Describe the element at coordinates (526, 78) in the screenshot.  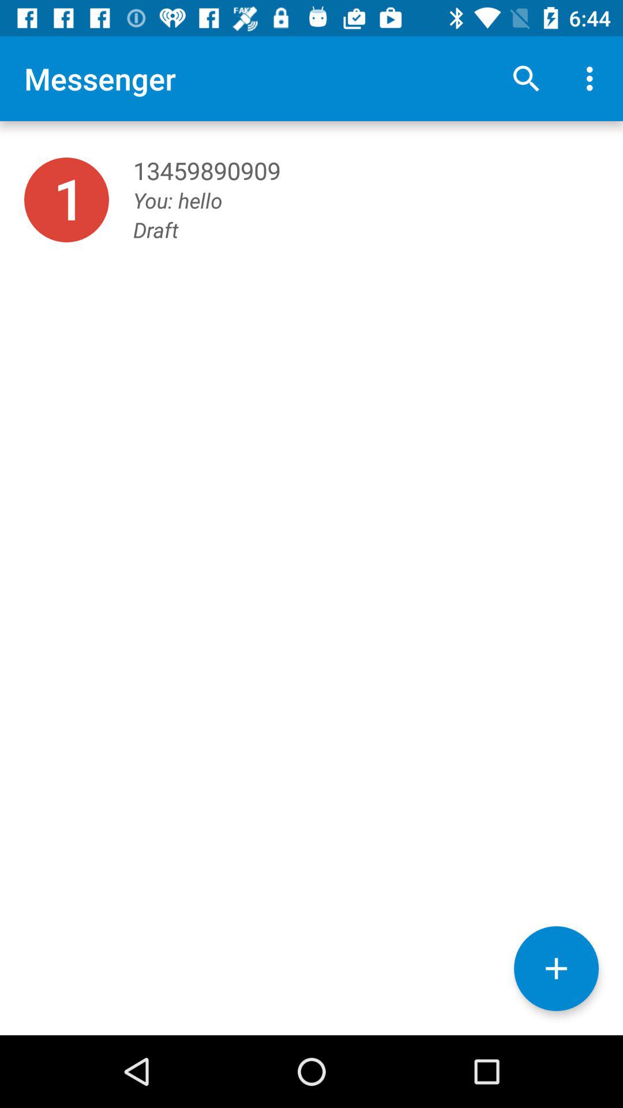
I see `choose the item above the you: hello` at that location.